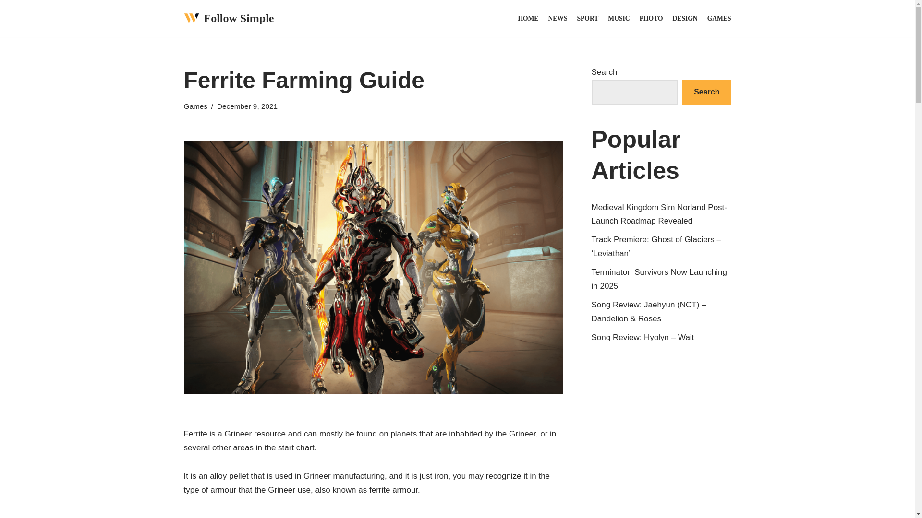 This screenshot has height=518, width=922. I want to click on Search, so click(706, 92).